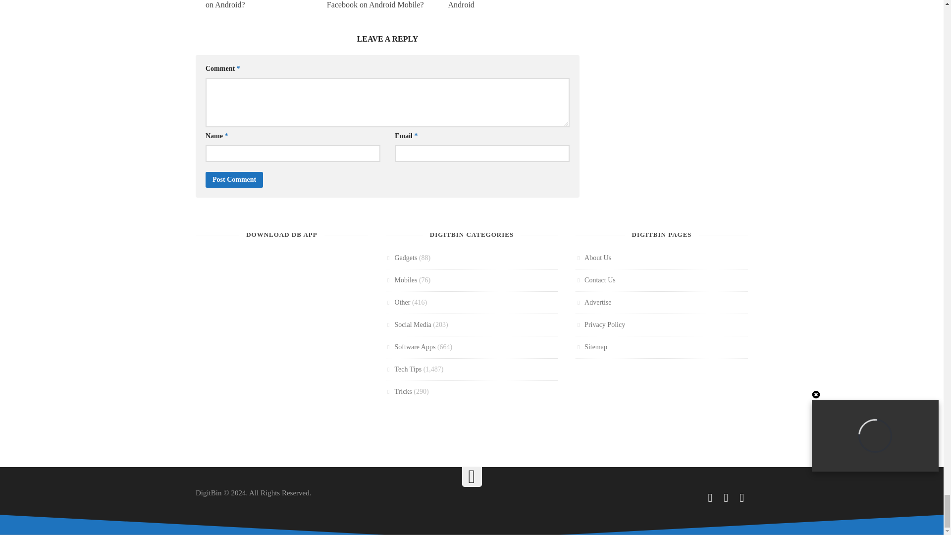 This screenshot has width=951, height=535. What do you see at coordinates (234, 179) in the screenshot?
I see `Post Comment` at bounding box center [234, 179].